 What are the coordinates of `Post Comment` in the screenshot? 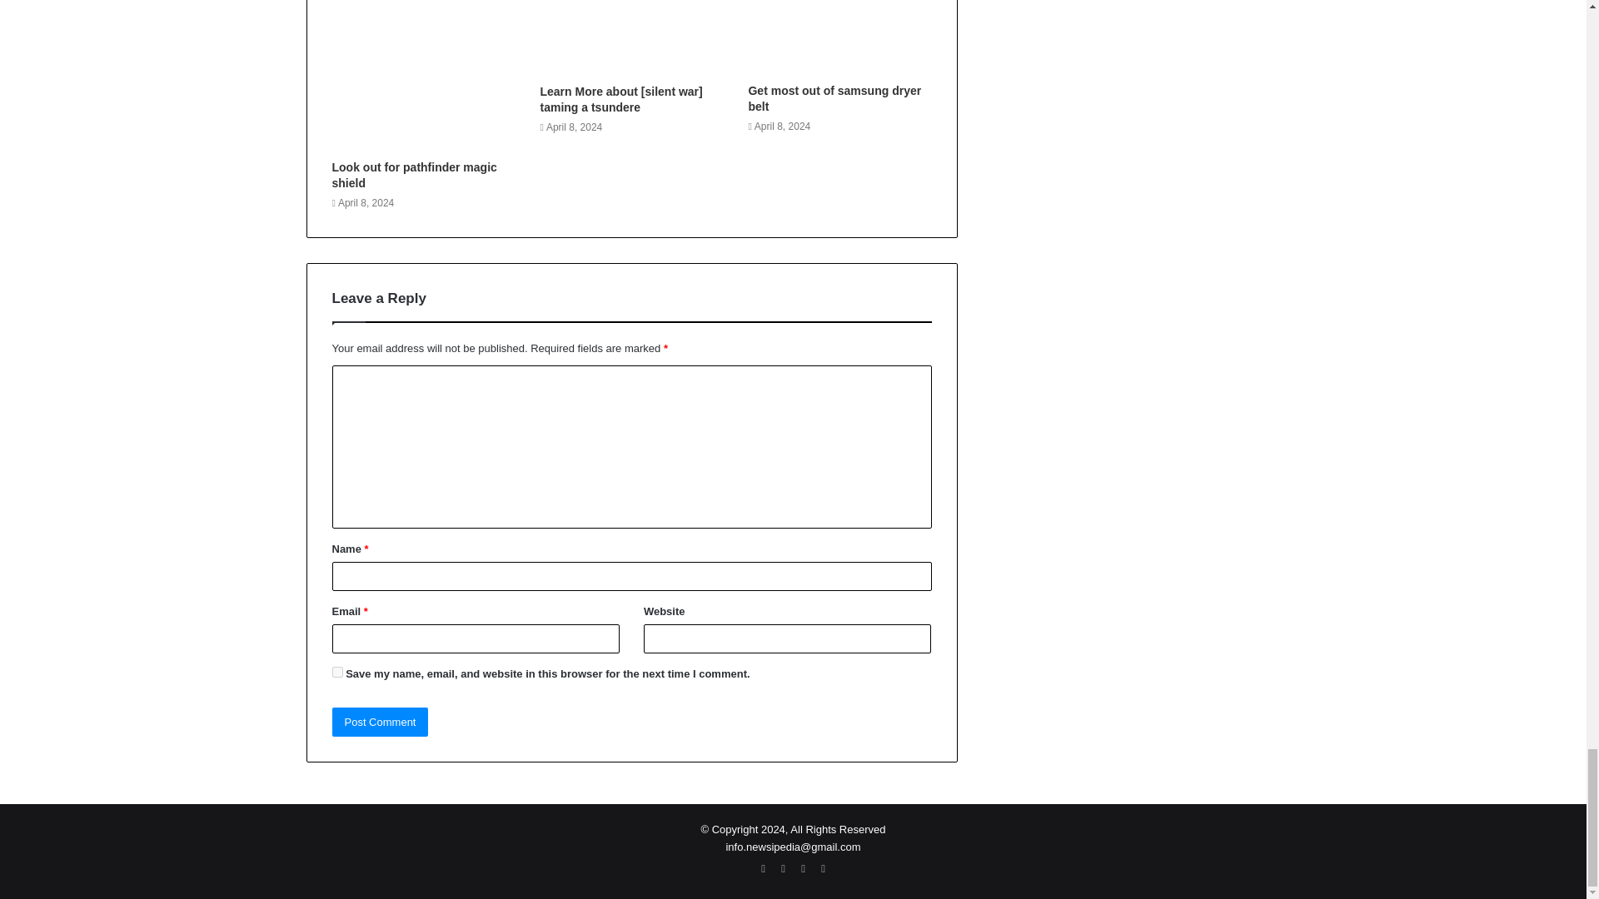 It's located at (380, 721).